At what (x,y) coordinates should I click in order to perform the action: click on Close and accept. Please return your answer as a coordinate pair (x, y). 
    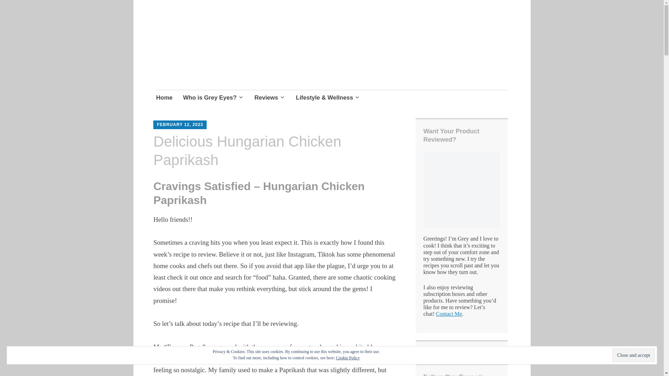
    Looking at the image, I should click on (633, 355).